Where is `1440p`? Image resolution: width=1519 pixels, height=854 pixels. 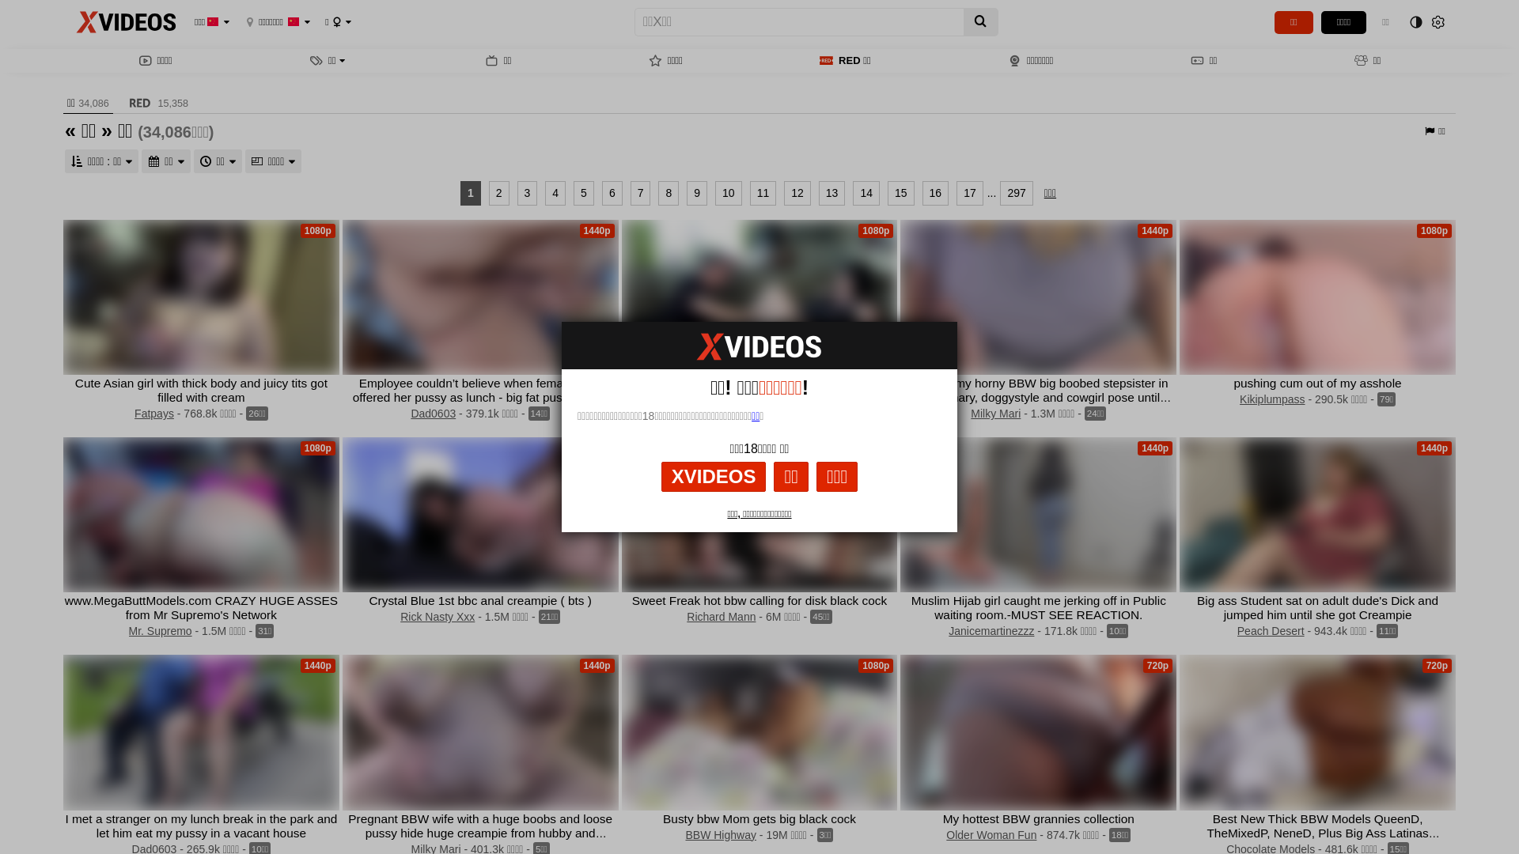
1440p is located at coordinates (481, 297).